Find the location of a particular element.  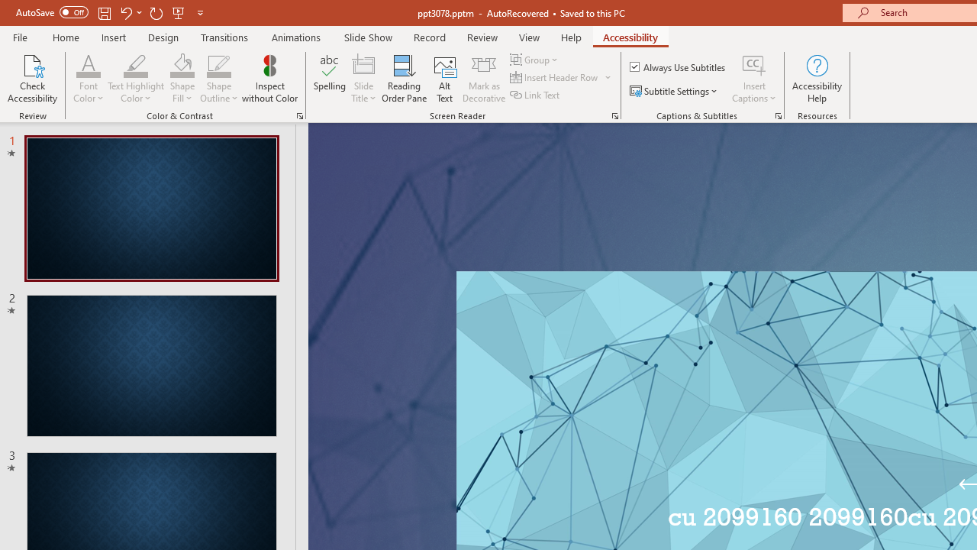

Slide Title is located at coordinates (363, 64).